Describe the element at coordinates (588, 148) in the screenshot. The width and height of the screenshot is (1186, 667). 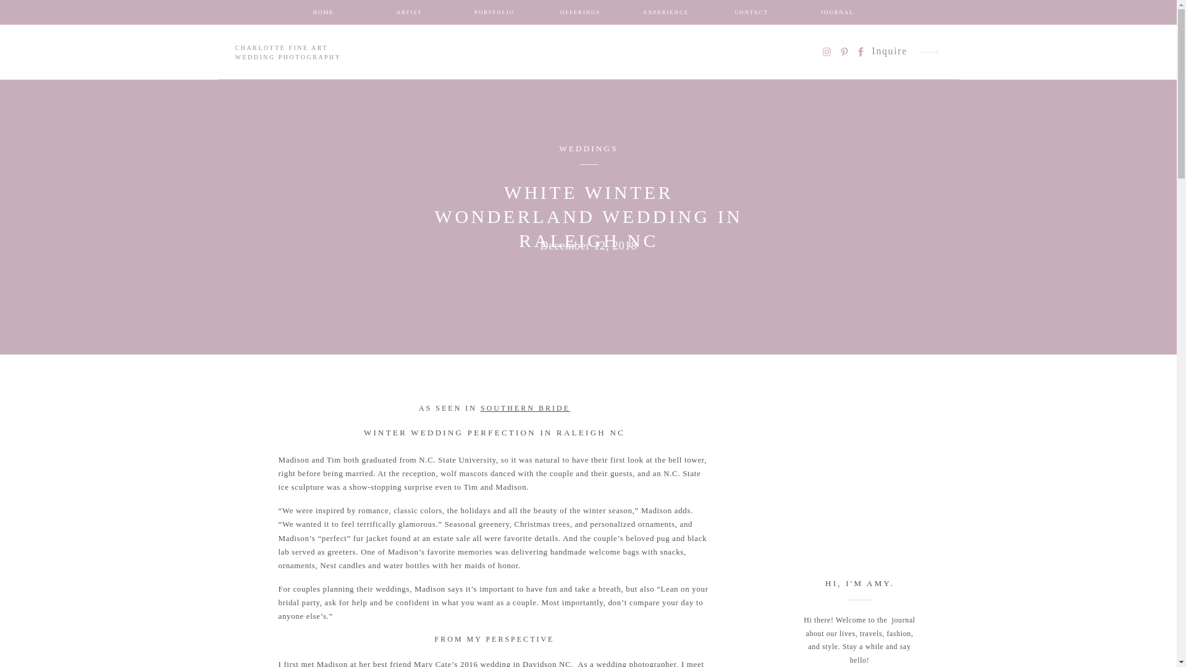
I see `WEDDINGS` at that location.